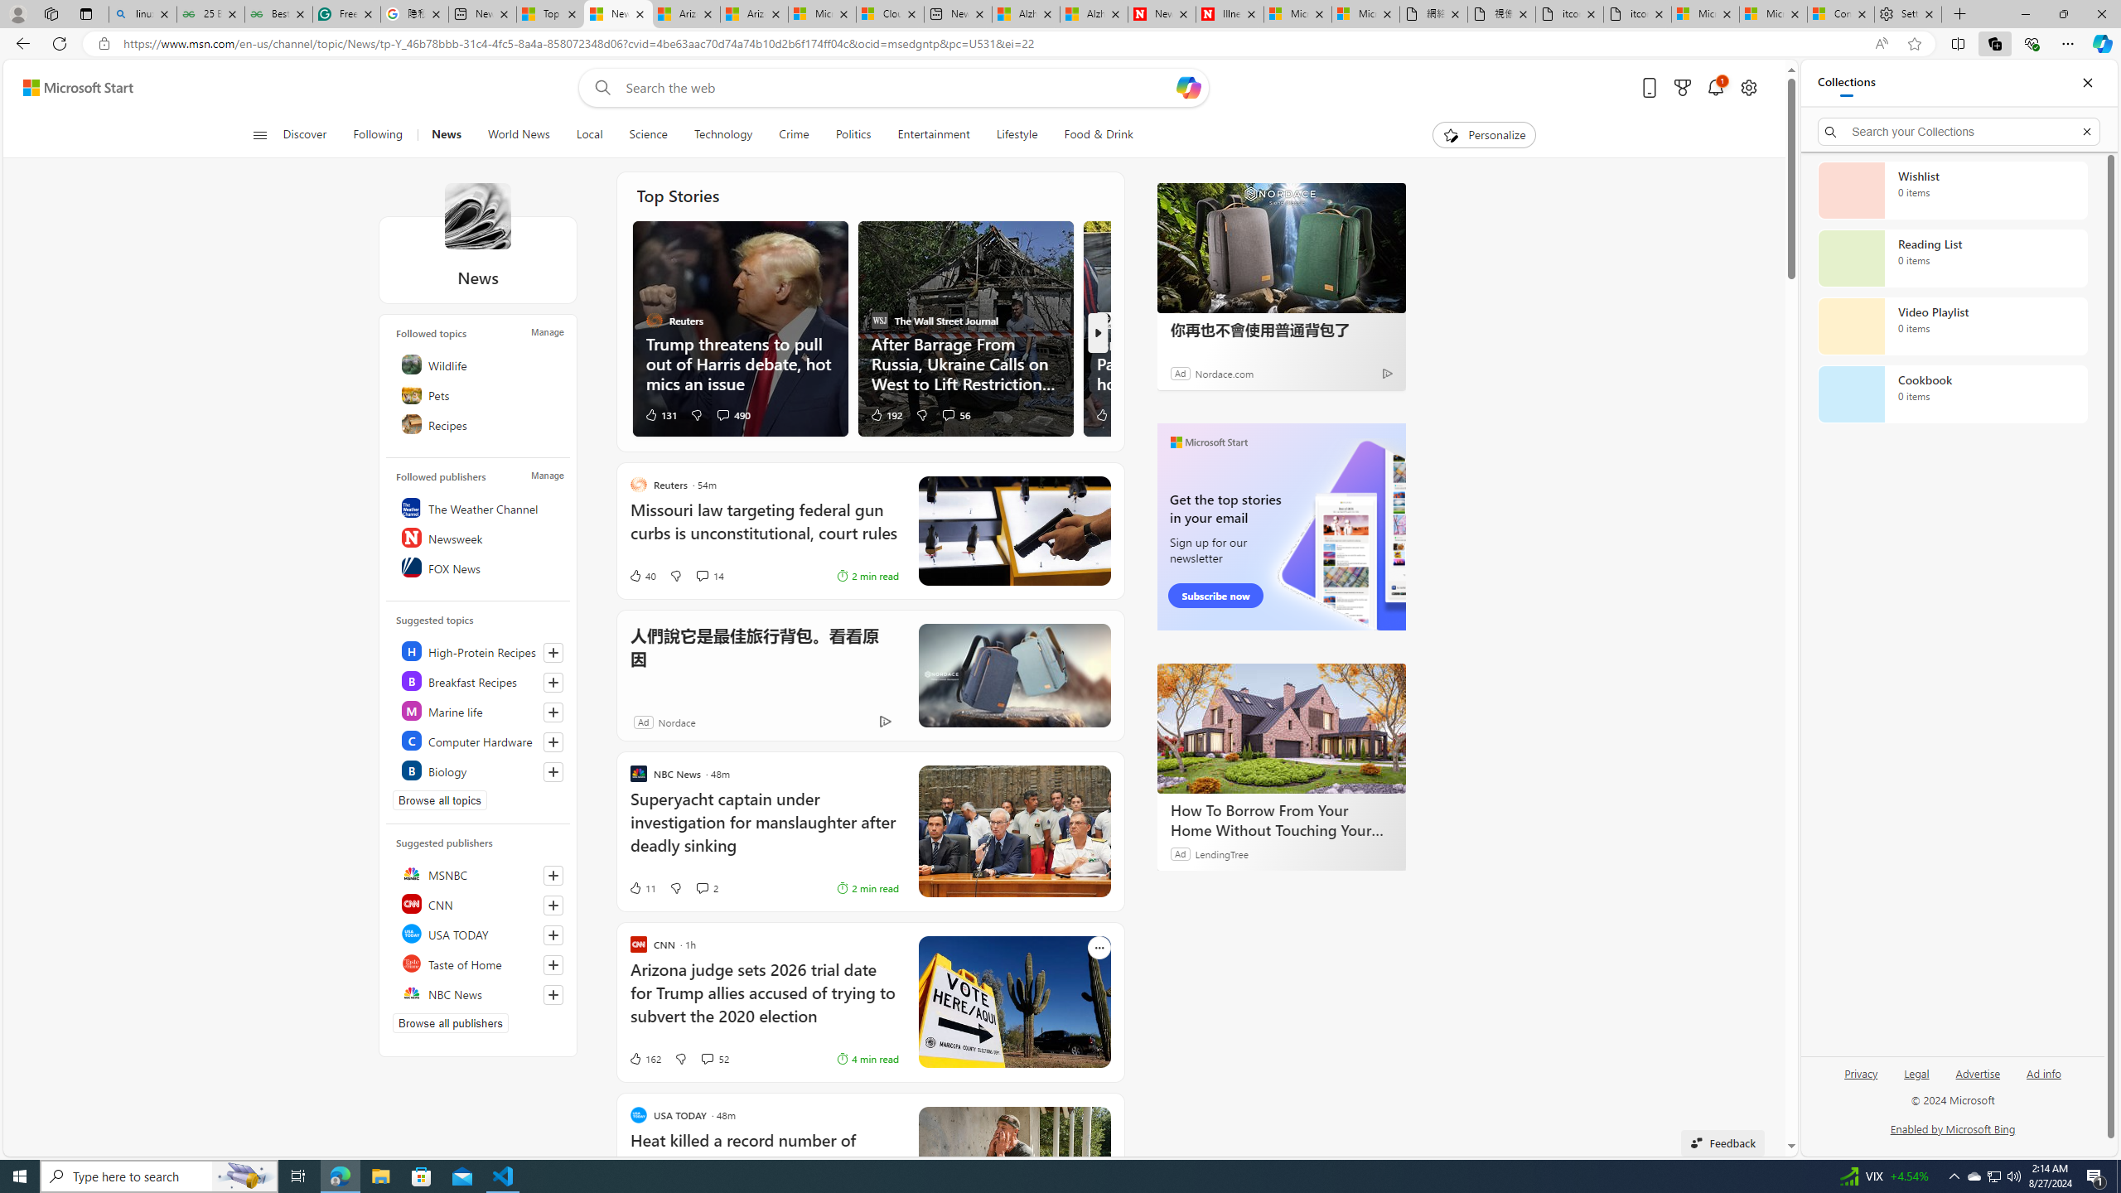  I want to click on Technology, so click(722, 135).